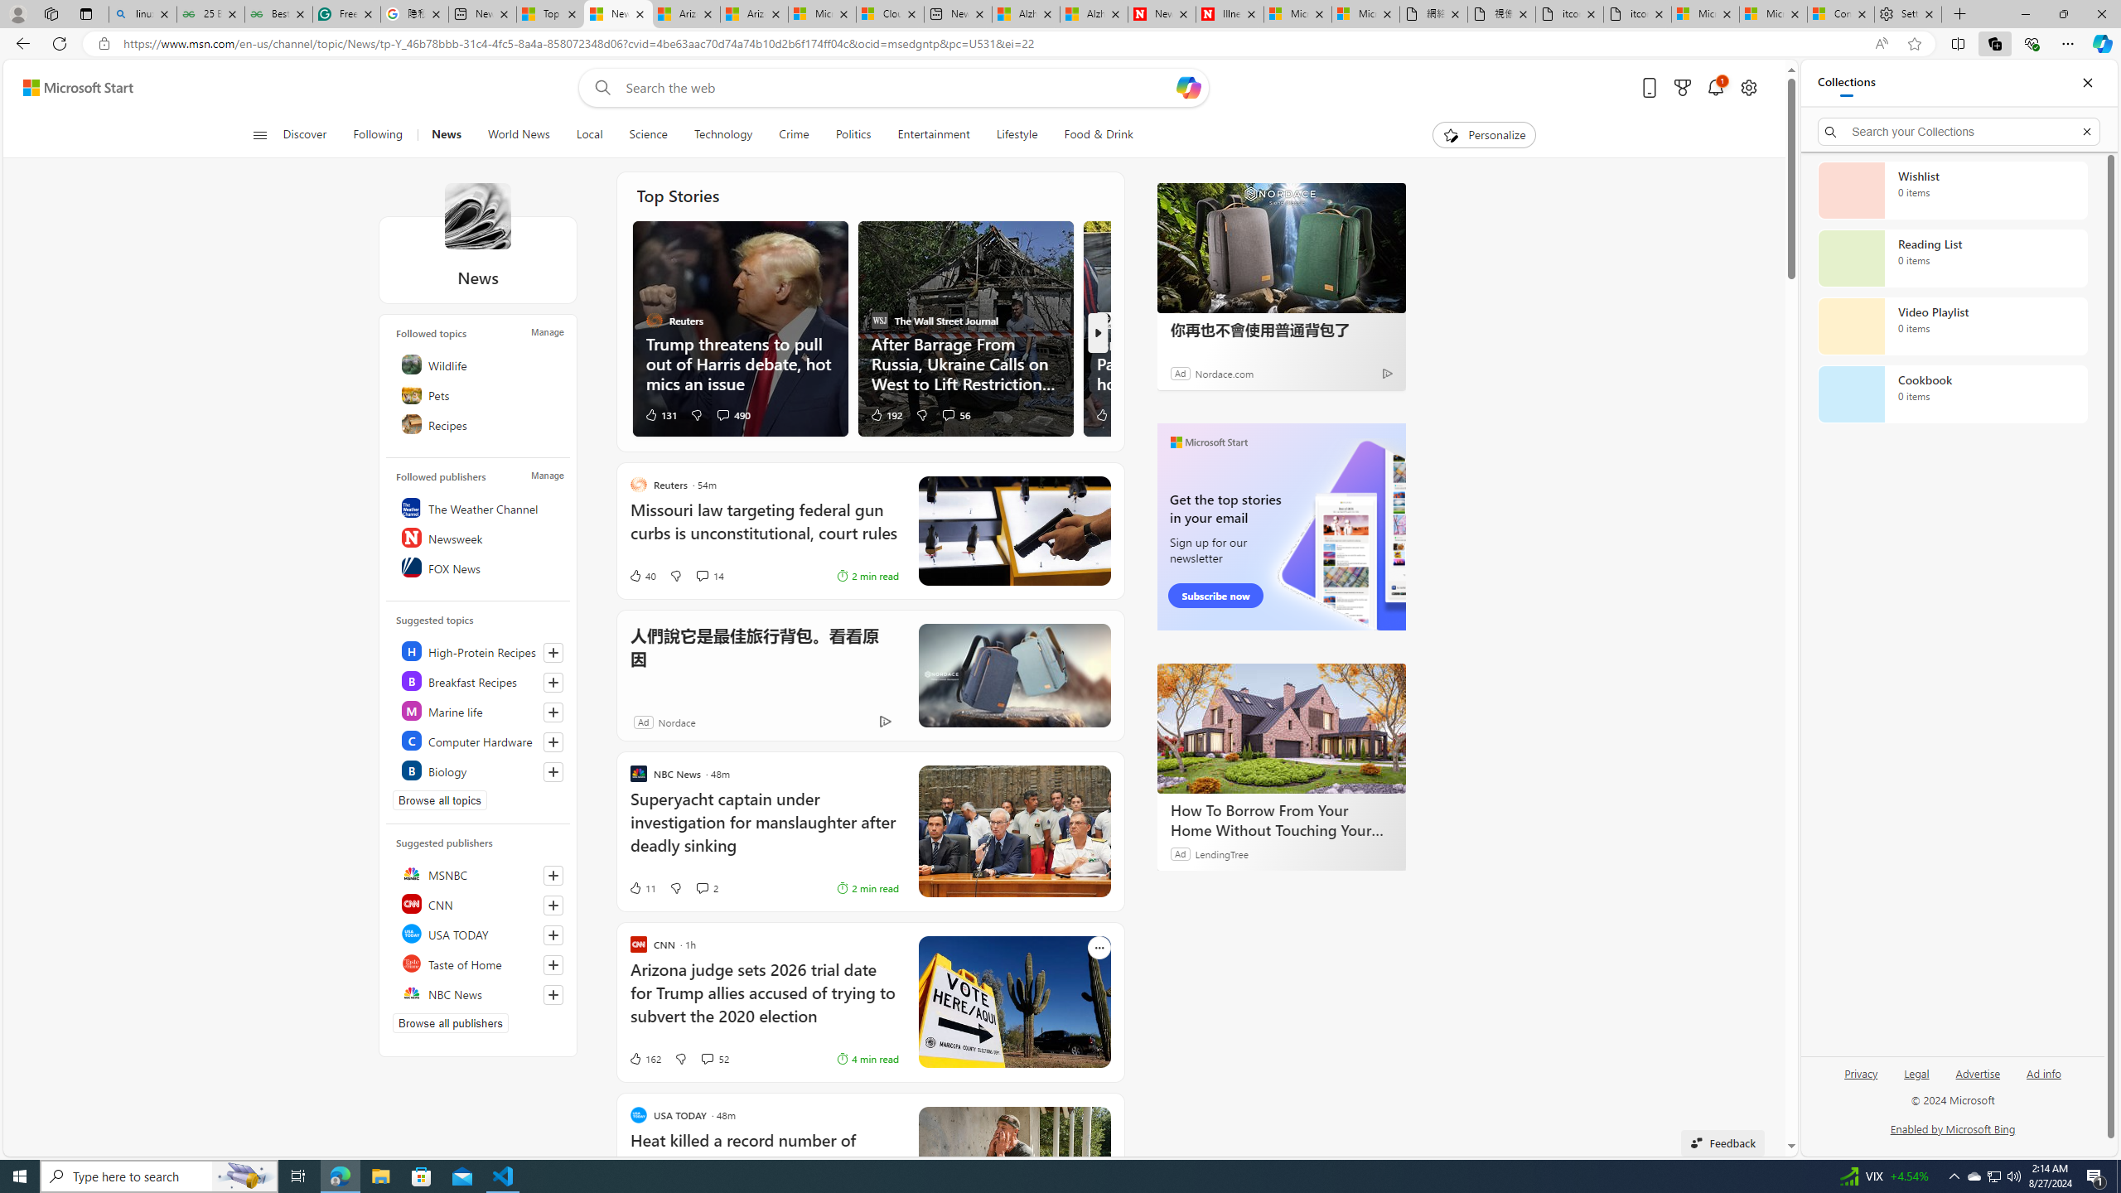  I want to click on Technology, so click(722, 135).